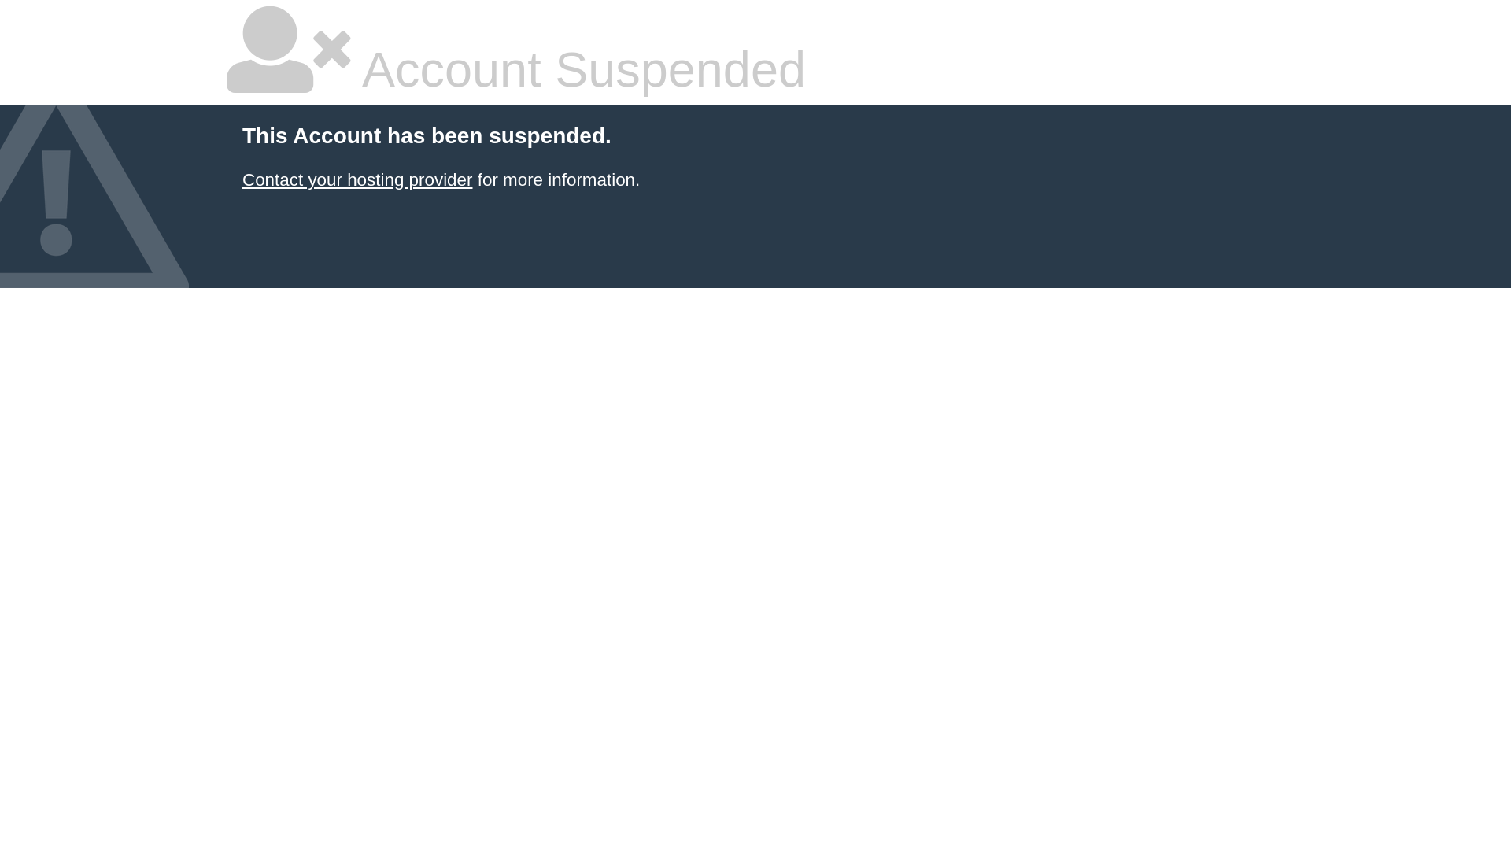  Describe the element at coordinates (357, 179) in the screenshot. I see `Contact your hosting provider` at that location.